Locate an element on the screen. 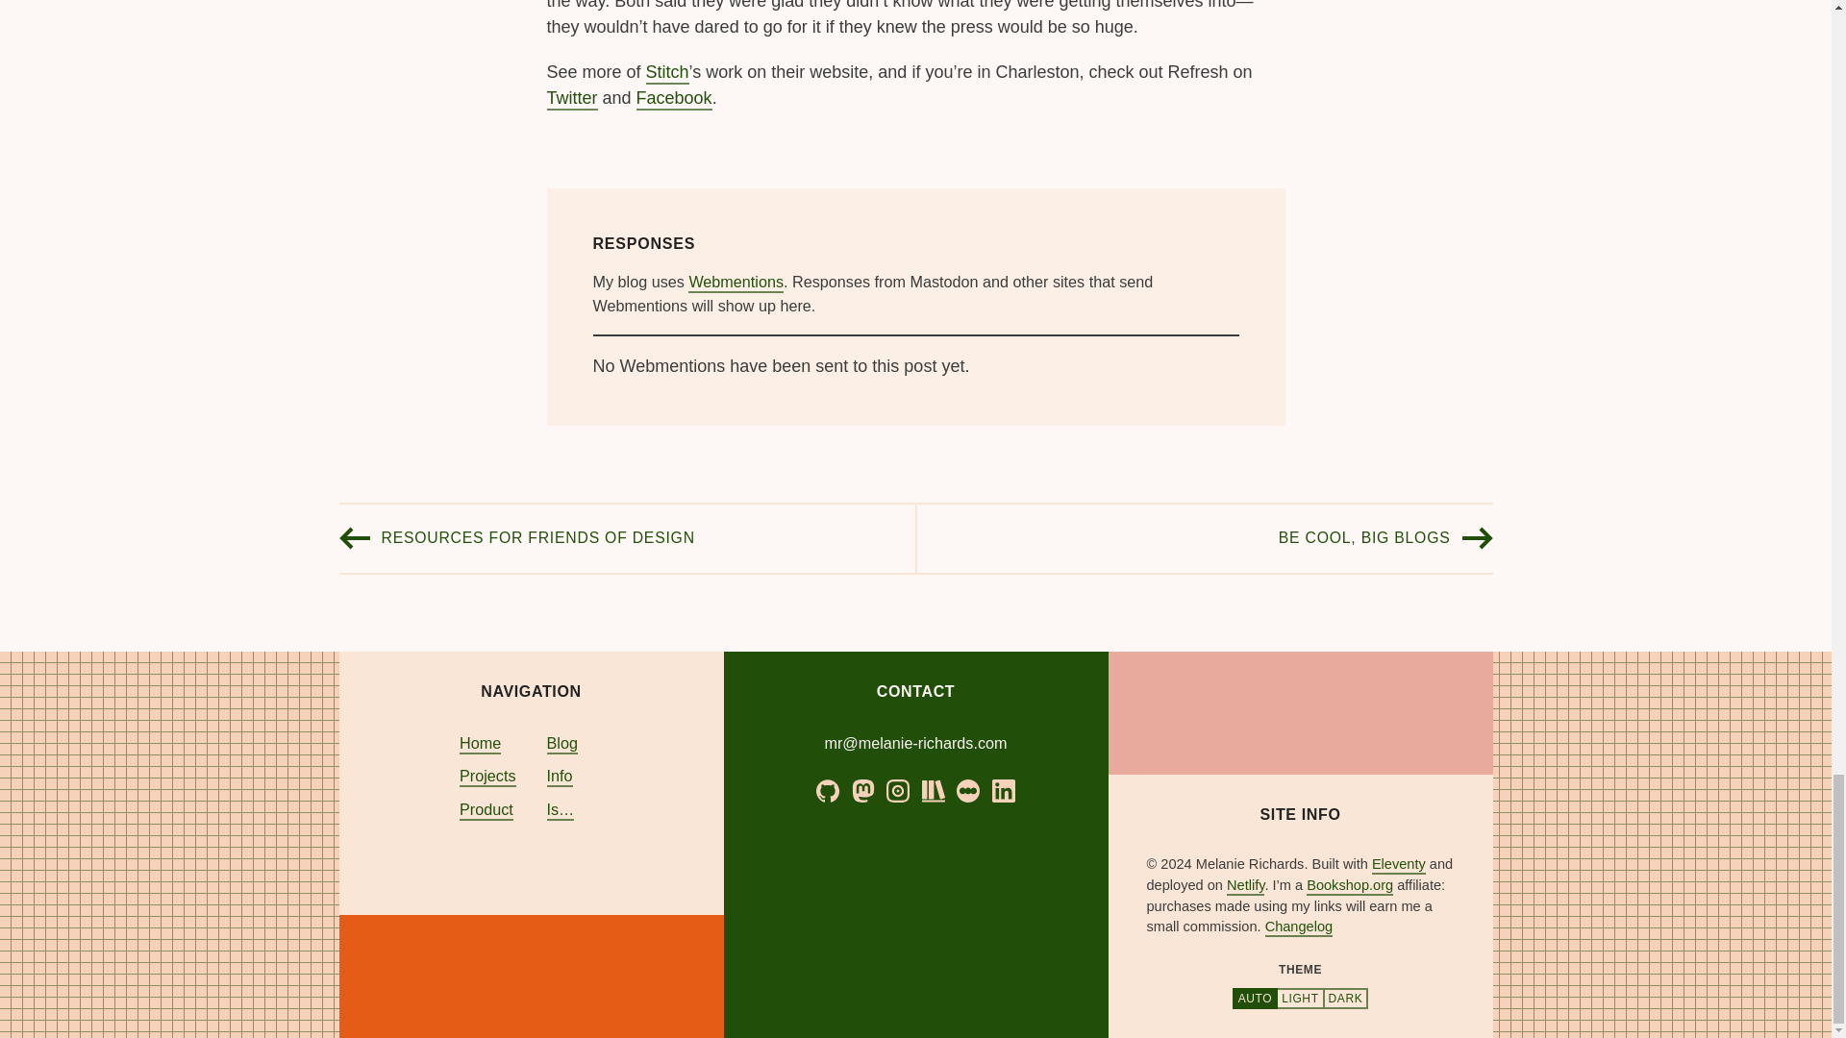 Image resolution: width=1846 pixels, height=1038 pixels. Letterboxd is located at coordinates (967, 790).